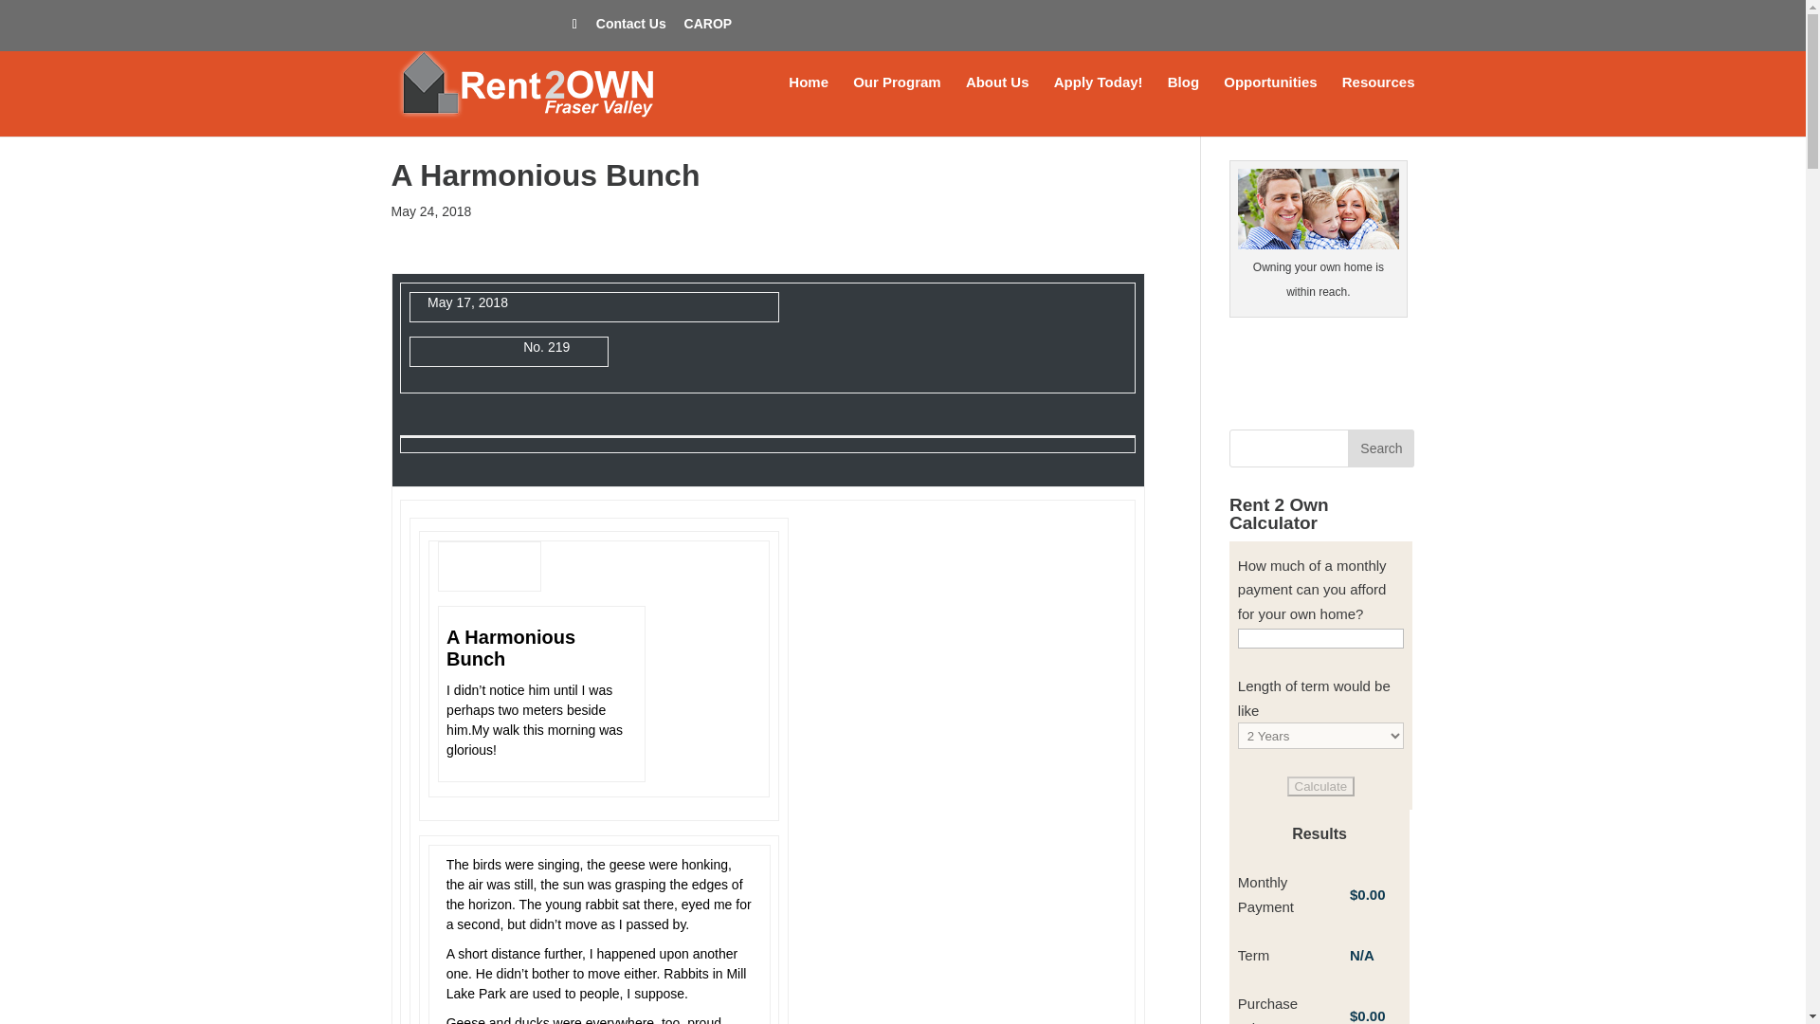 This screenshot has height=1024, width=1820. What do you see at coordinates (1098, 105) in the screenshot?
I see `Apply Today!` at bounding box center [1098, 105].